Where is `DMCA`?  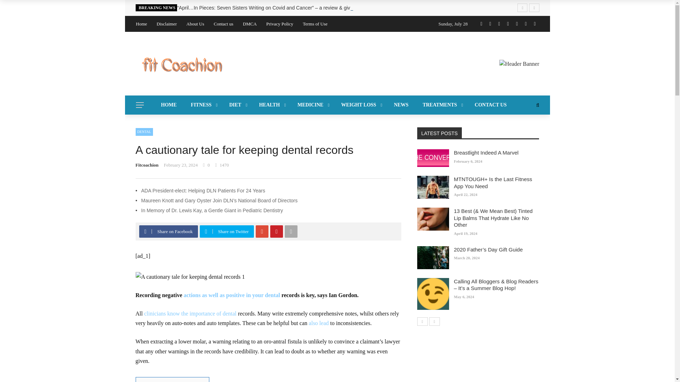 DMCA is located at coordinates (250, 24).